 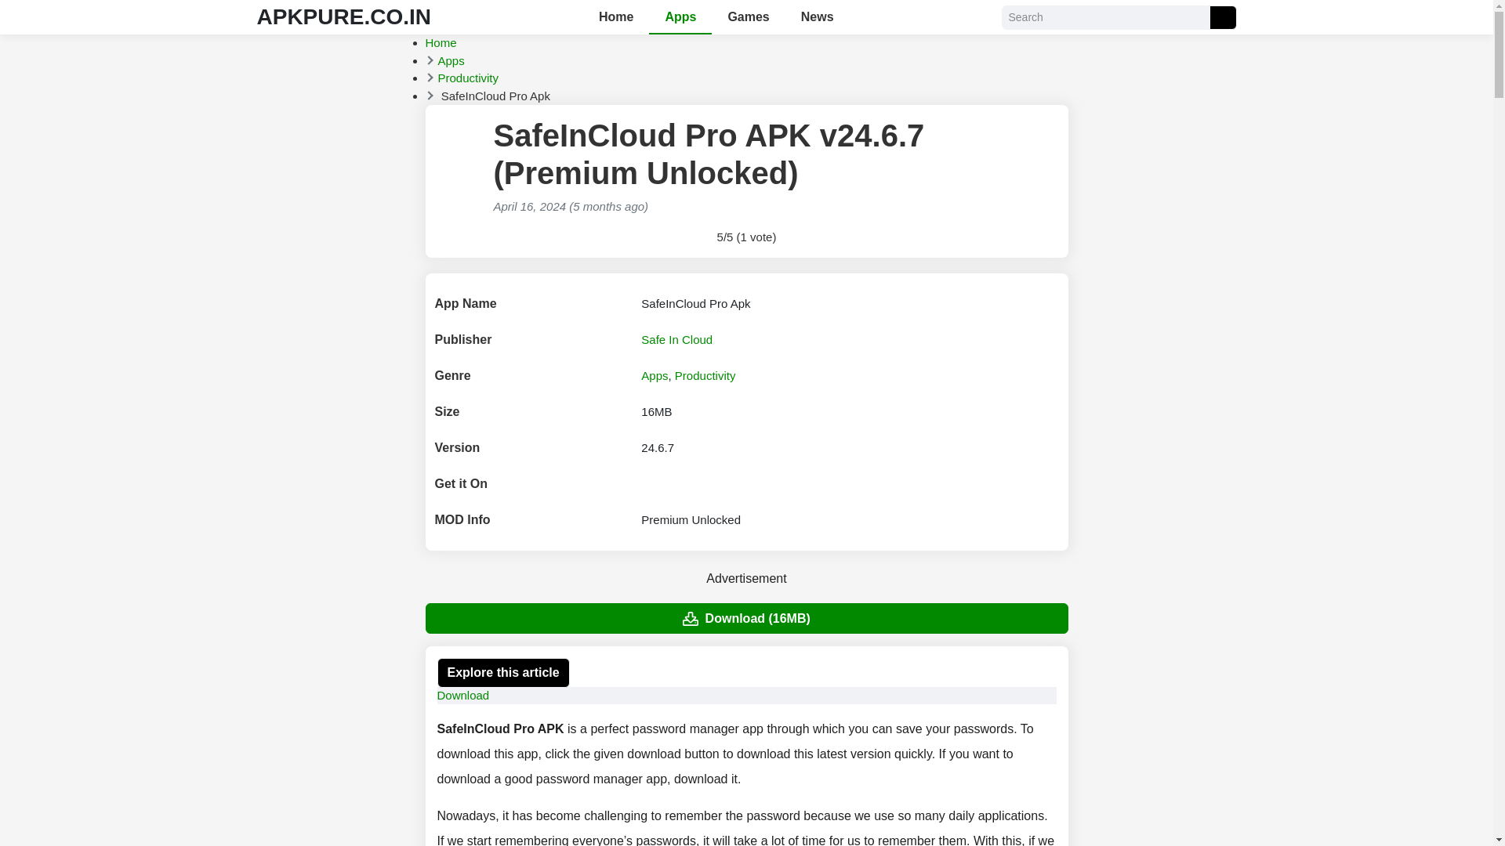 I want to click on Games, so click(x=748, y=17).